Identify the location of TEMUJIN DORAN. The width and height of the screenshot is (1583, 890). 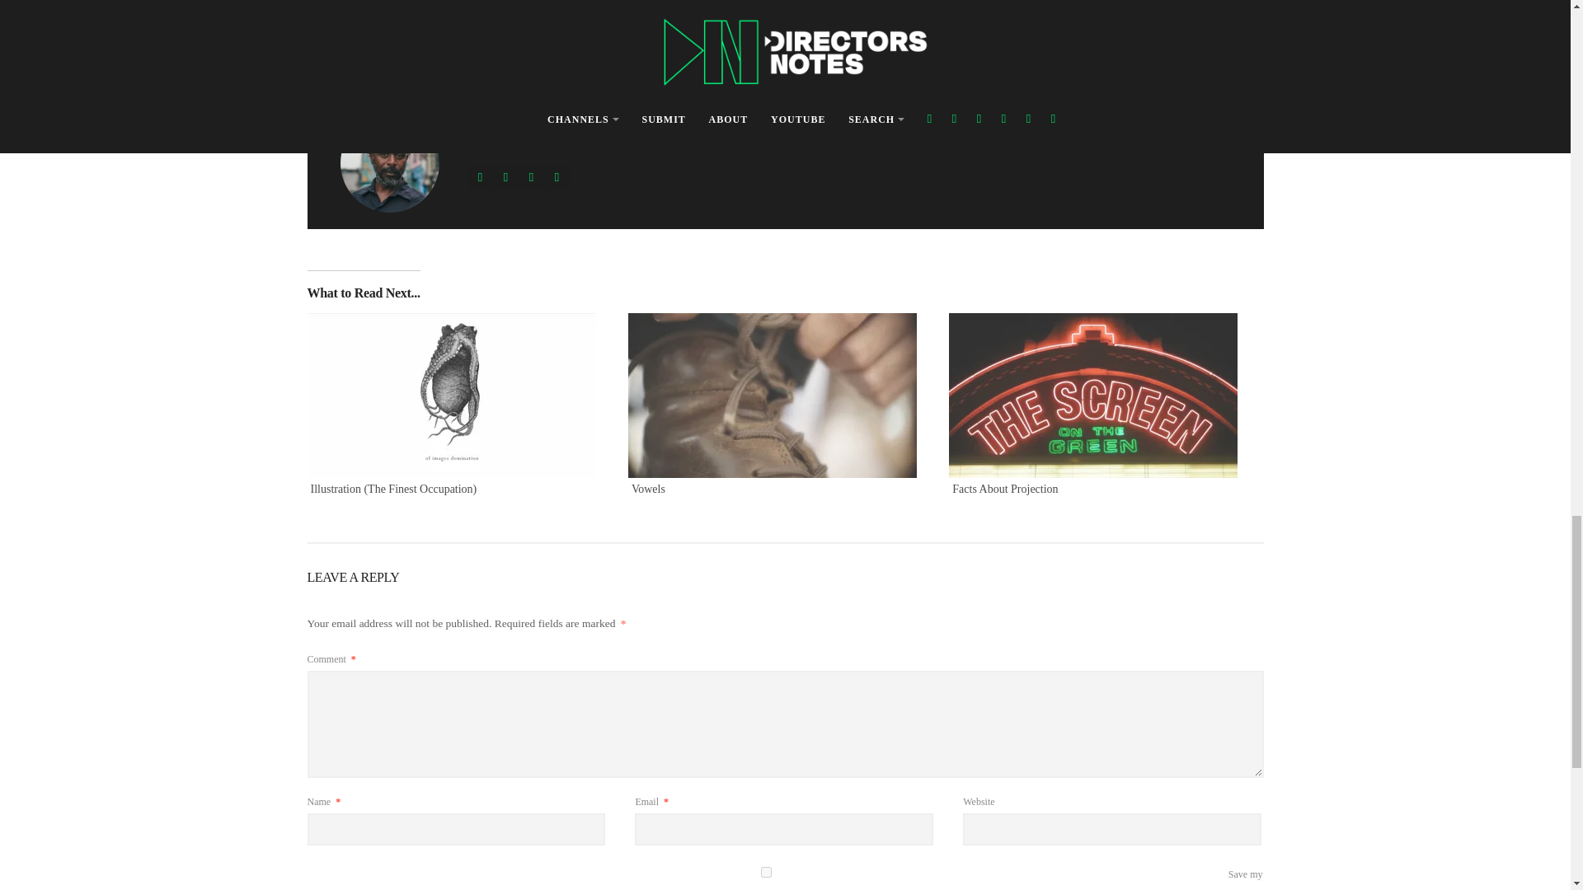
(374, 33).